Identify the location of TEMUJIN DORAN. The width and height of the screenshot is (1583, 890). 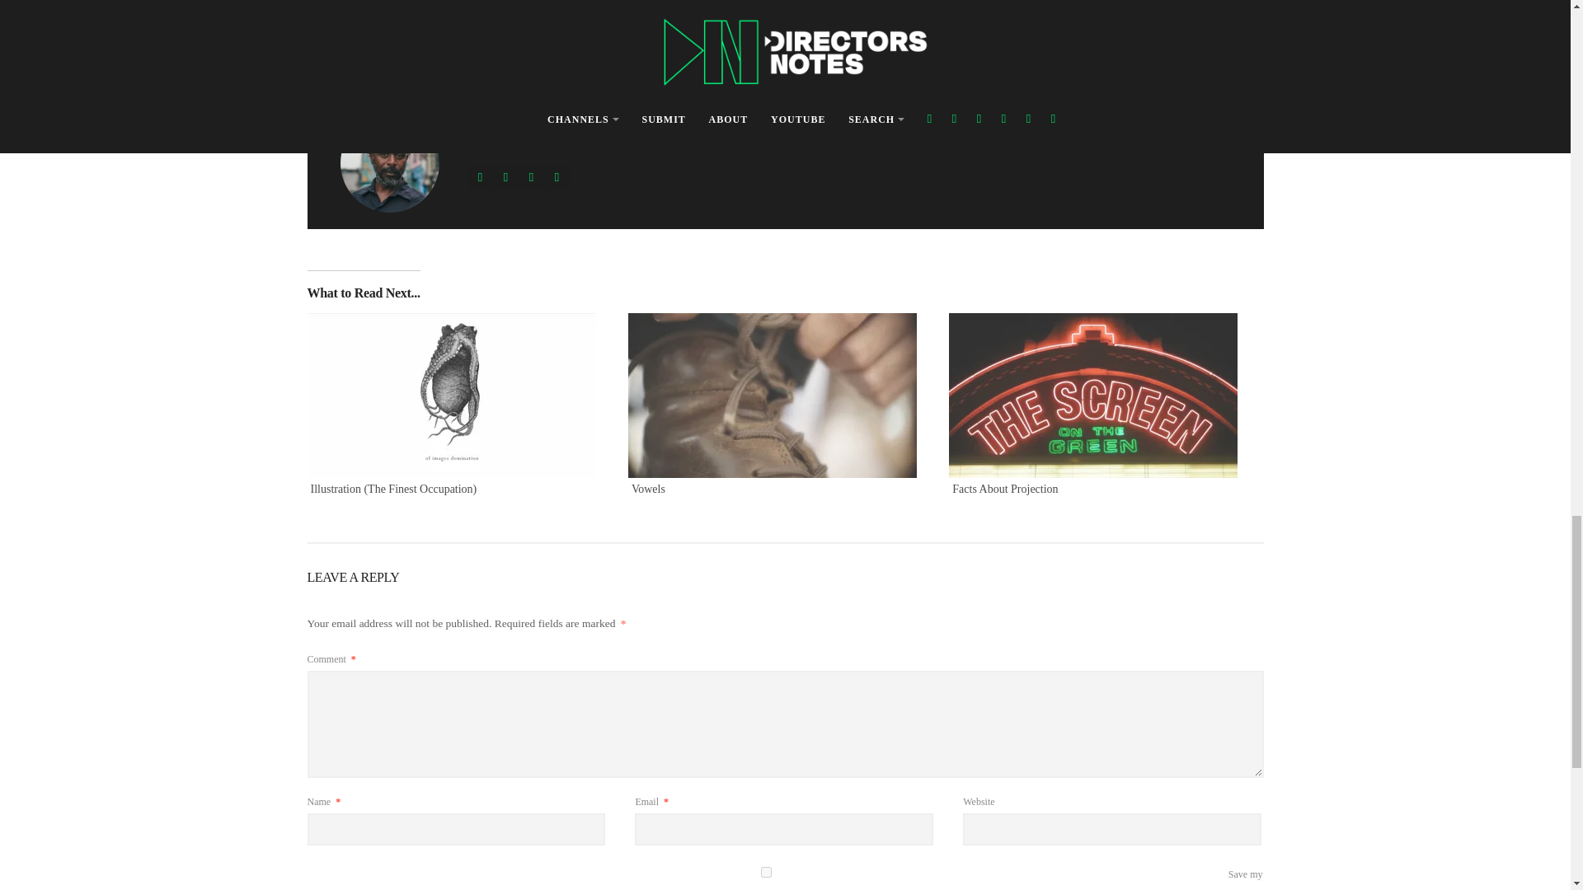
(374, 33).